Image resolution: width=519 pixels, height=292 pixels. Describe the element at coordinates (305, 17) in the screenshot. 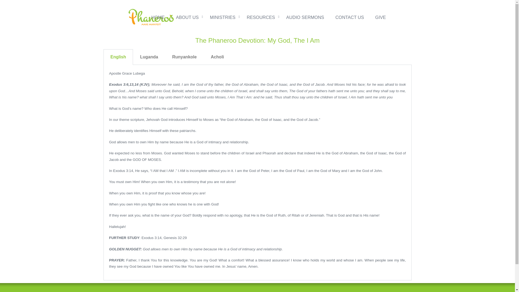

I see `AUDIO SERMONS` at that location.